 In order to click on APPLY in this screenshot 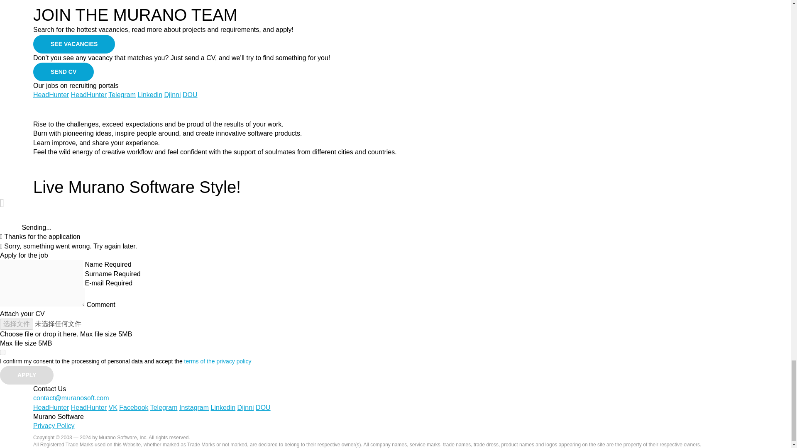, I will do `click(27, 375)`.